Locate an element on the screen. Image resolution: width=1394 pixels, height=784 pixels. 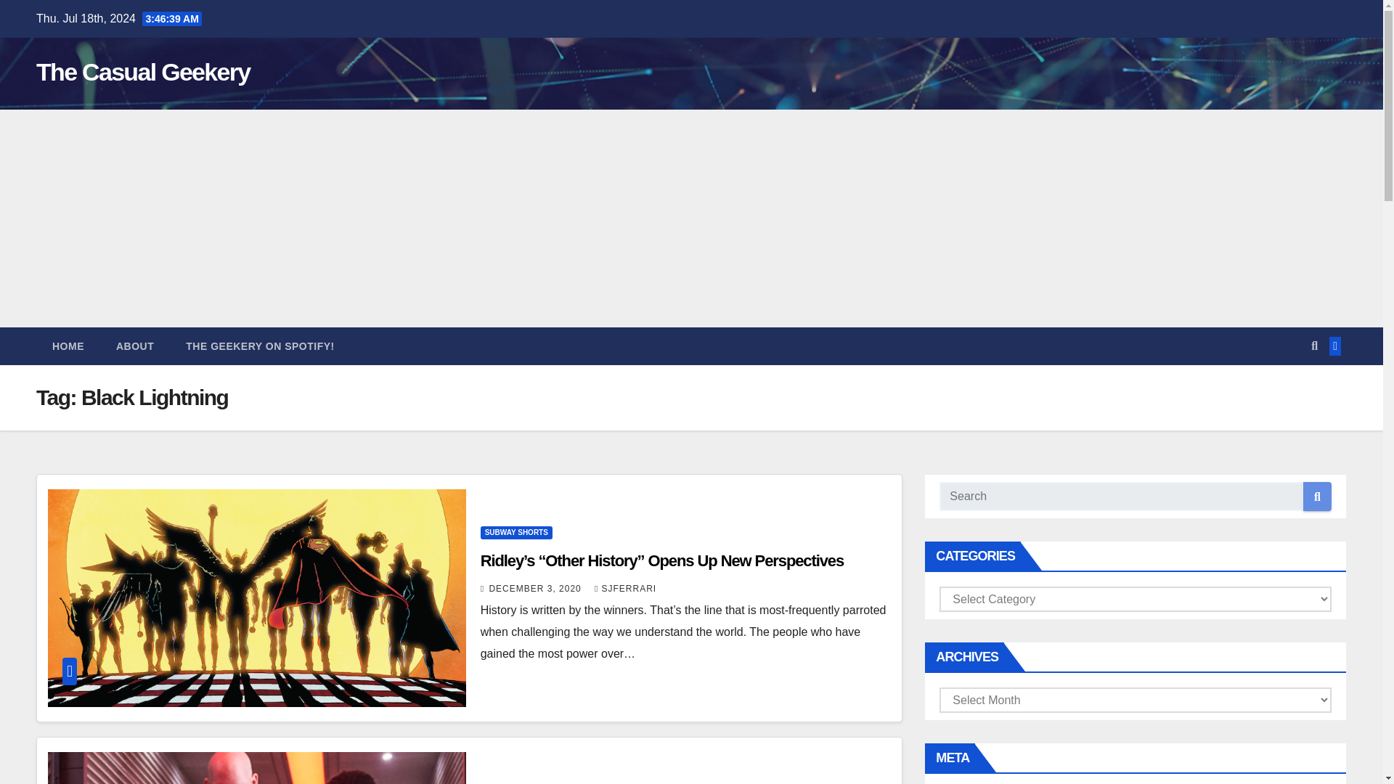
Home is located at coordinates (68, 346).